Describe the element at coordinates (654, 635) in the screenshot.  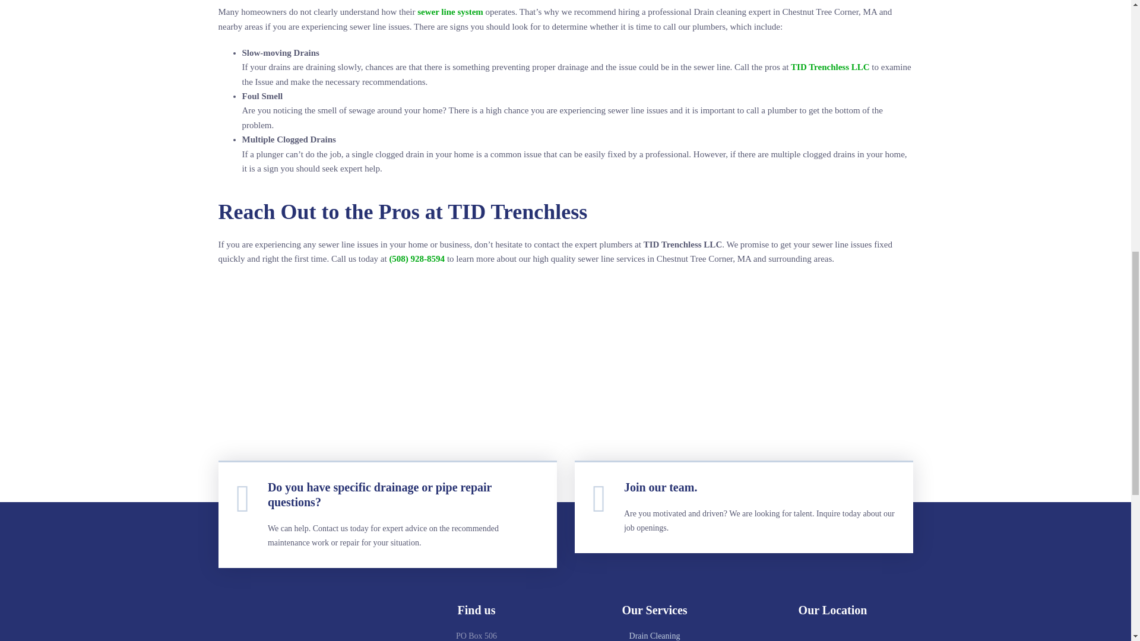
I see `Drain Cleaning` at that location.